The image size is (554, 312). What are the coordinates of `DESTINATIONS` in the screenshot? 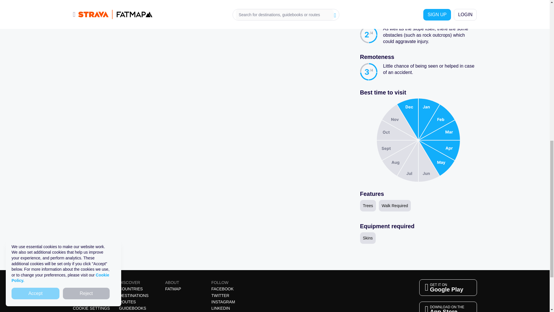 It's located at (220, 296).